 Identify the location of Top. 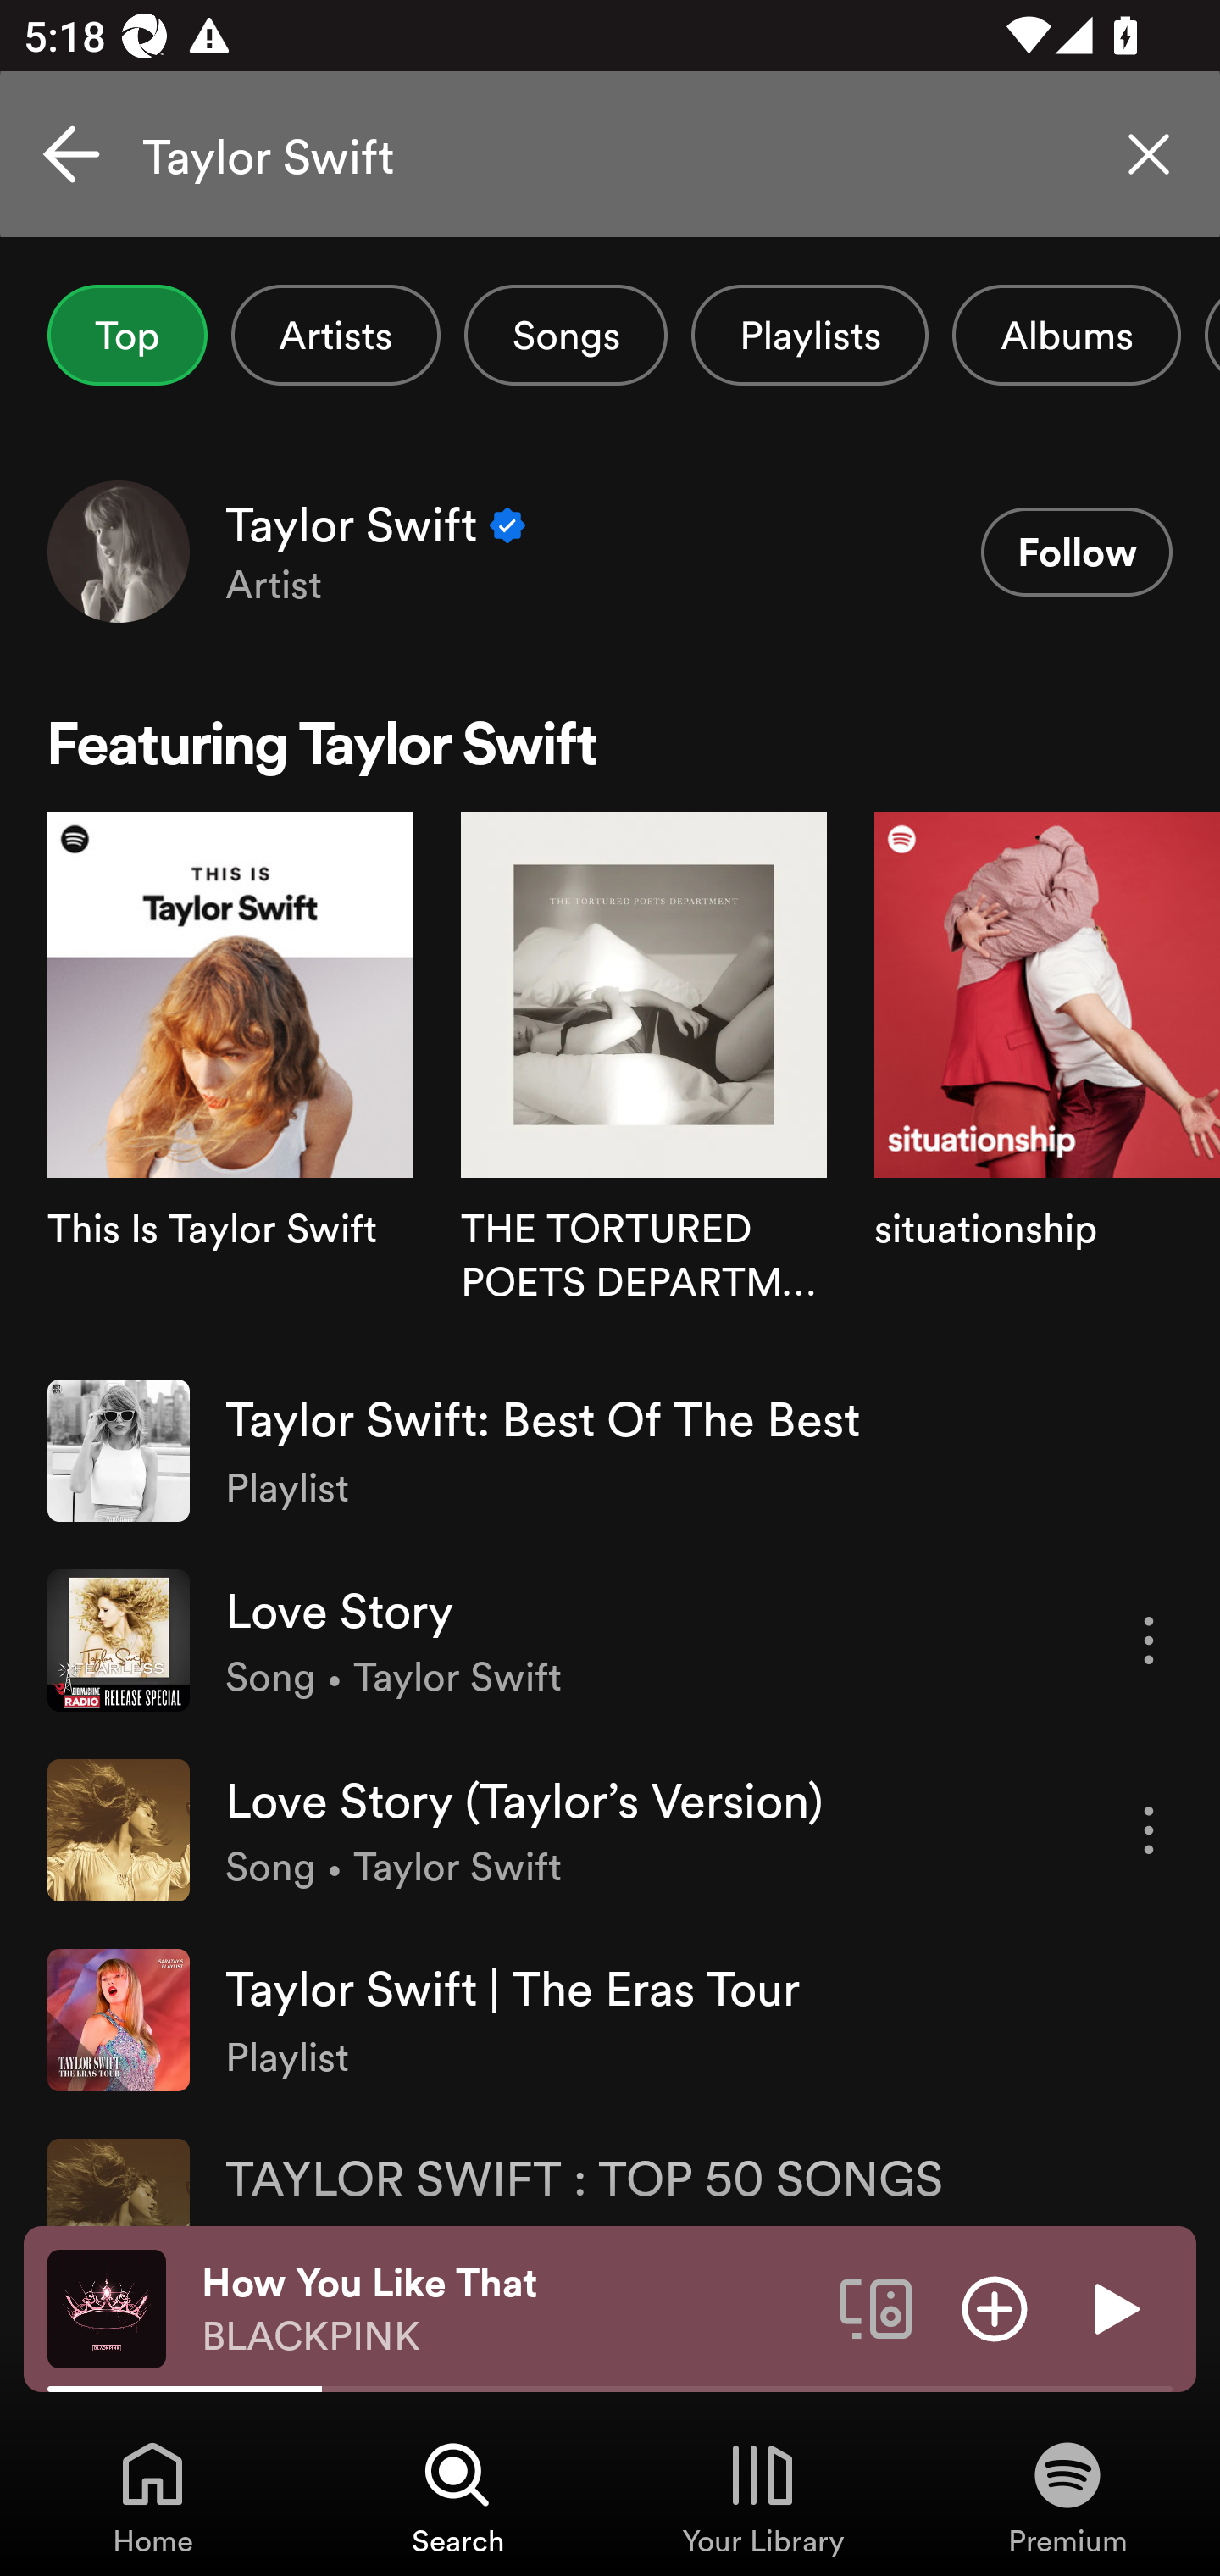
(127, 335).